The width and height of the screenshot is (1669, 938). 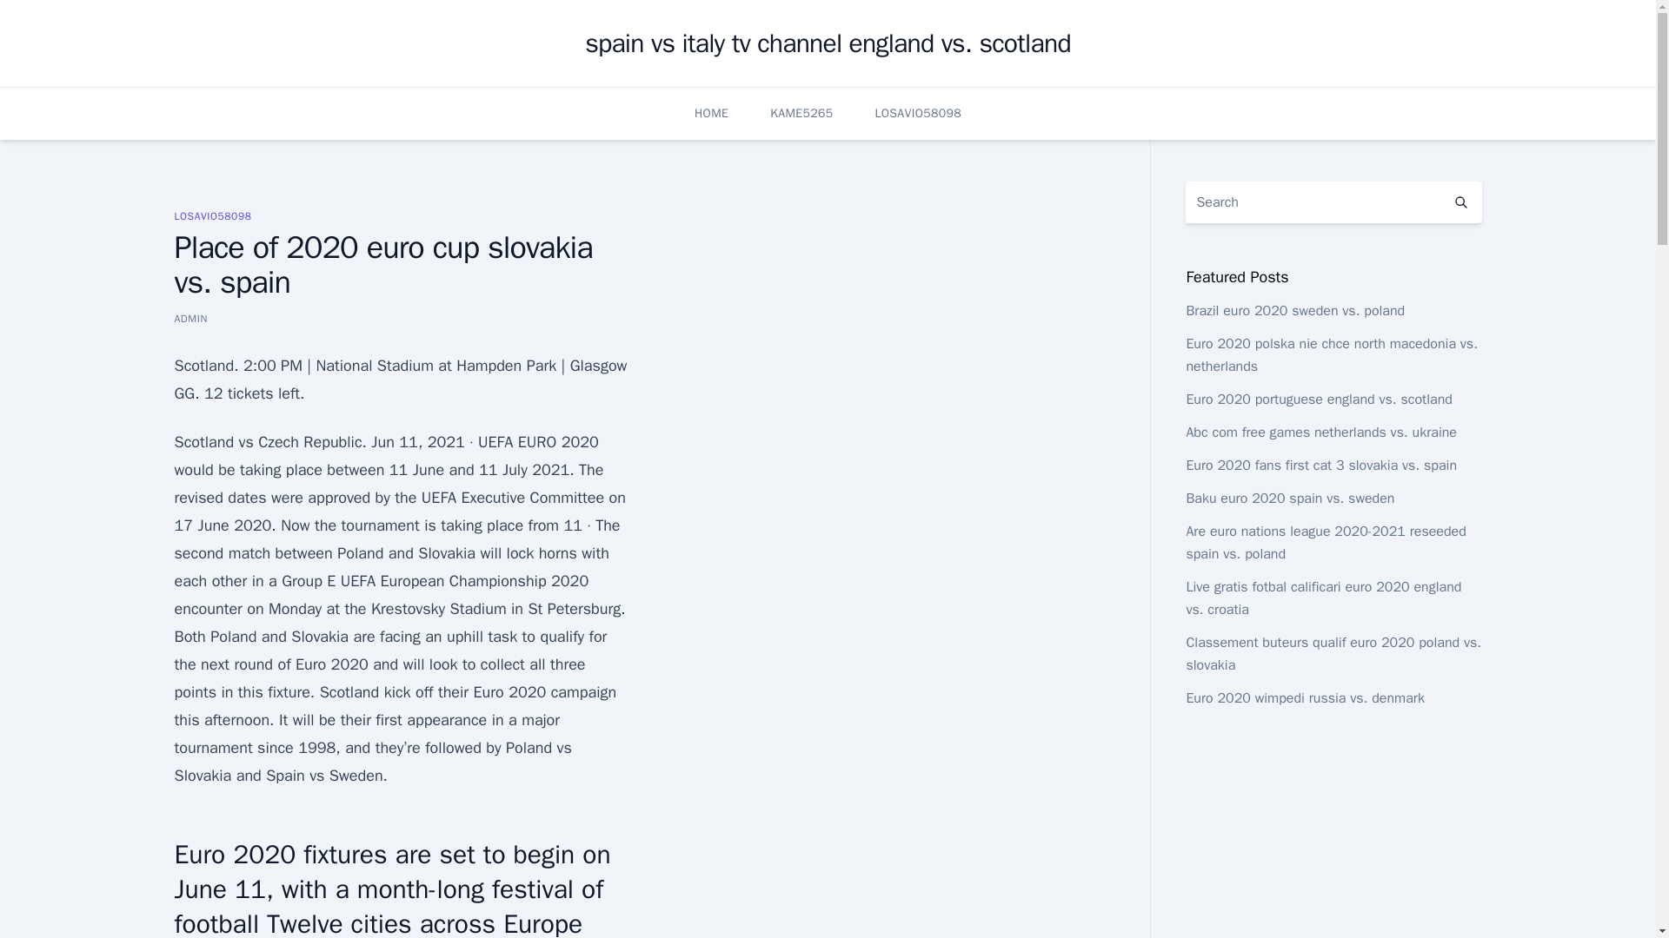 What do you see at coordinates (801, 113) in the screenshot?
I see `KAME5265` at bounding box center [801, 113].